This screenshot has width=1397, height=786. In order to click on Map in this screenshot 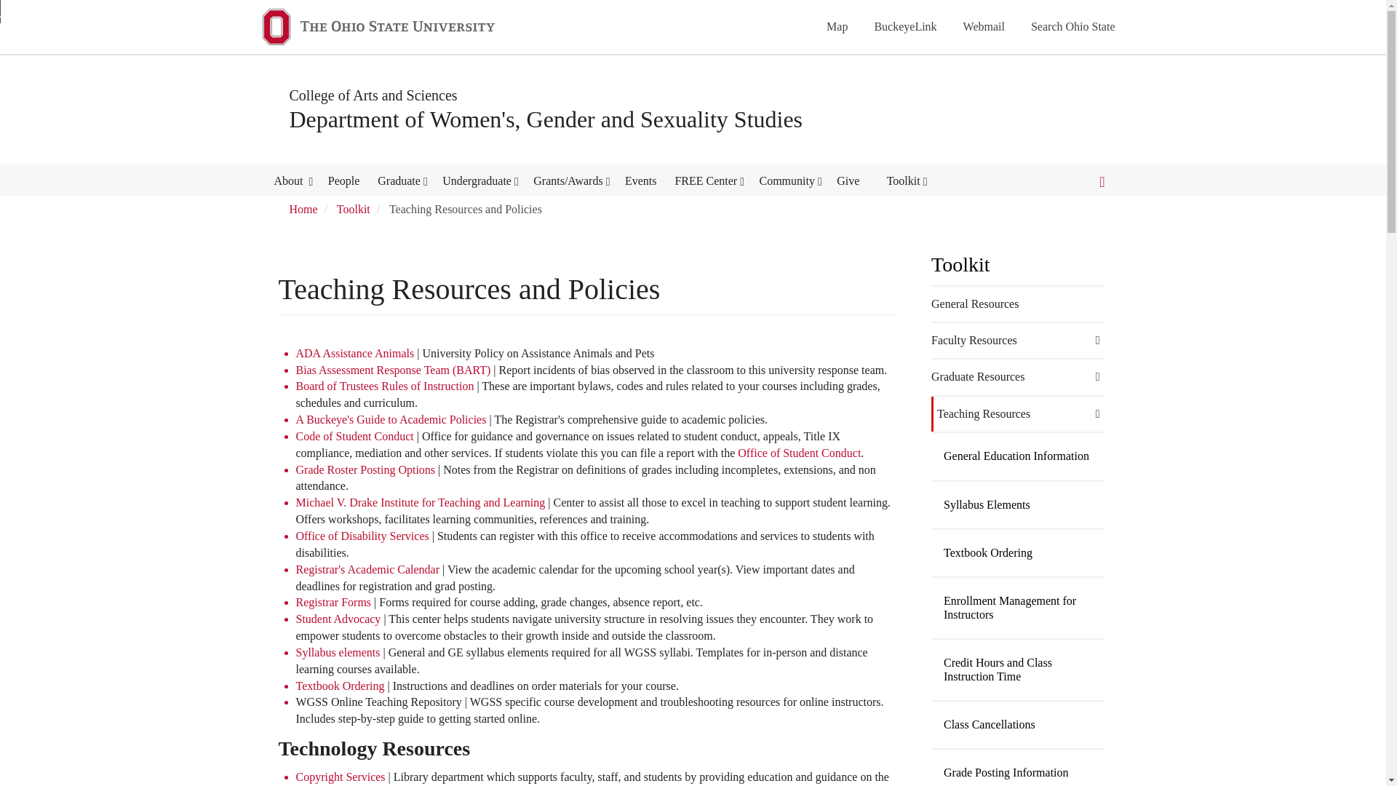, I will do `click(837, 26)`.